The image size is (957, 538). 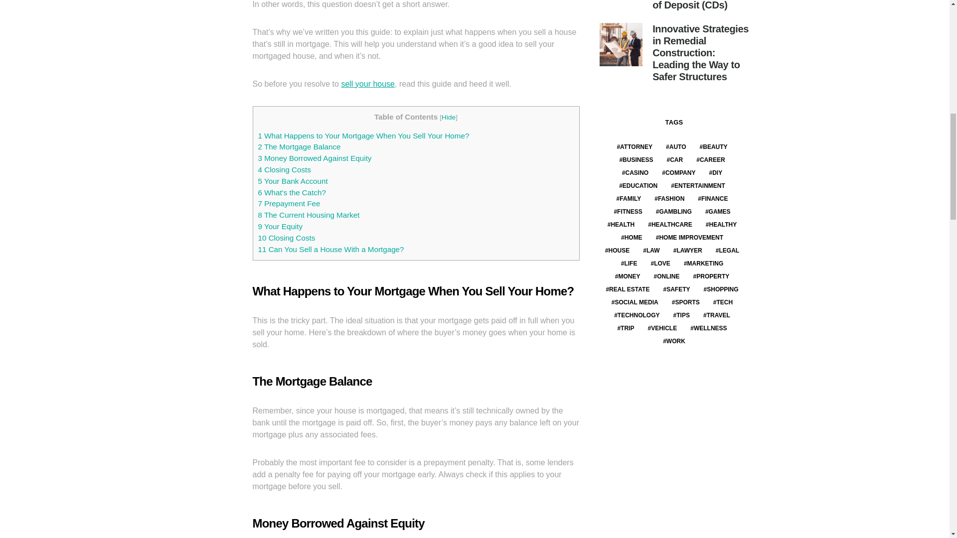 What do you see at coordinates (367, 84) in the screenshot?
I see `sell your house` at bounding box center [367, 84].